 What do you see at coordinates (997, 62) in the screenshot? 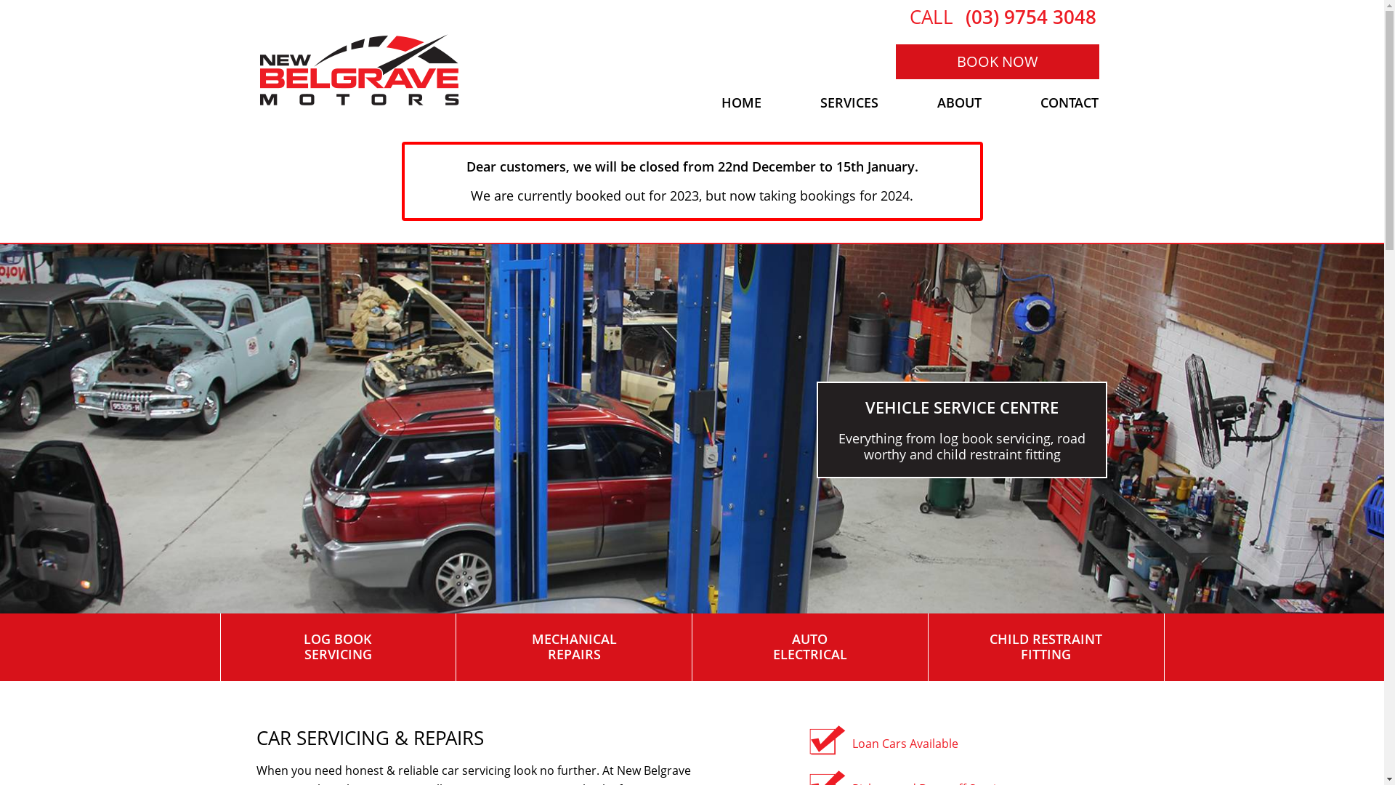
I see `BOOK NOW` at bounding box center [997, 62].